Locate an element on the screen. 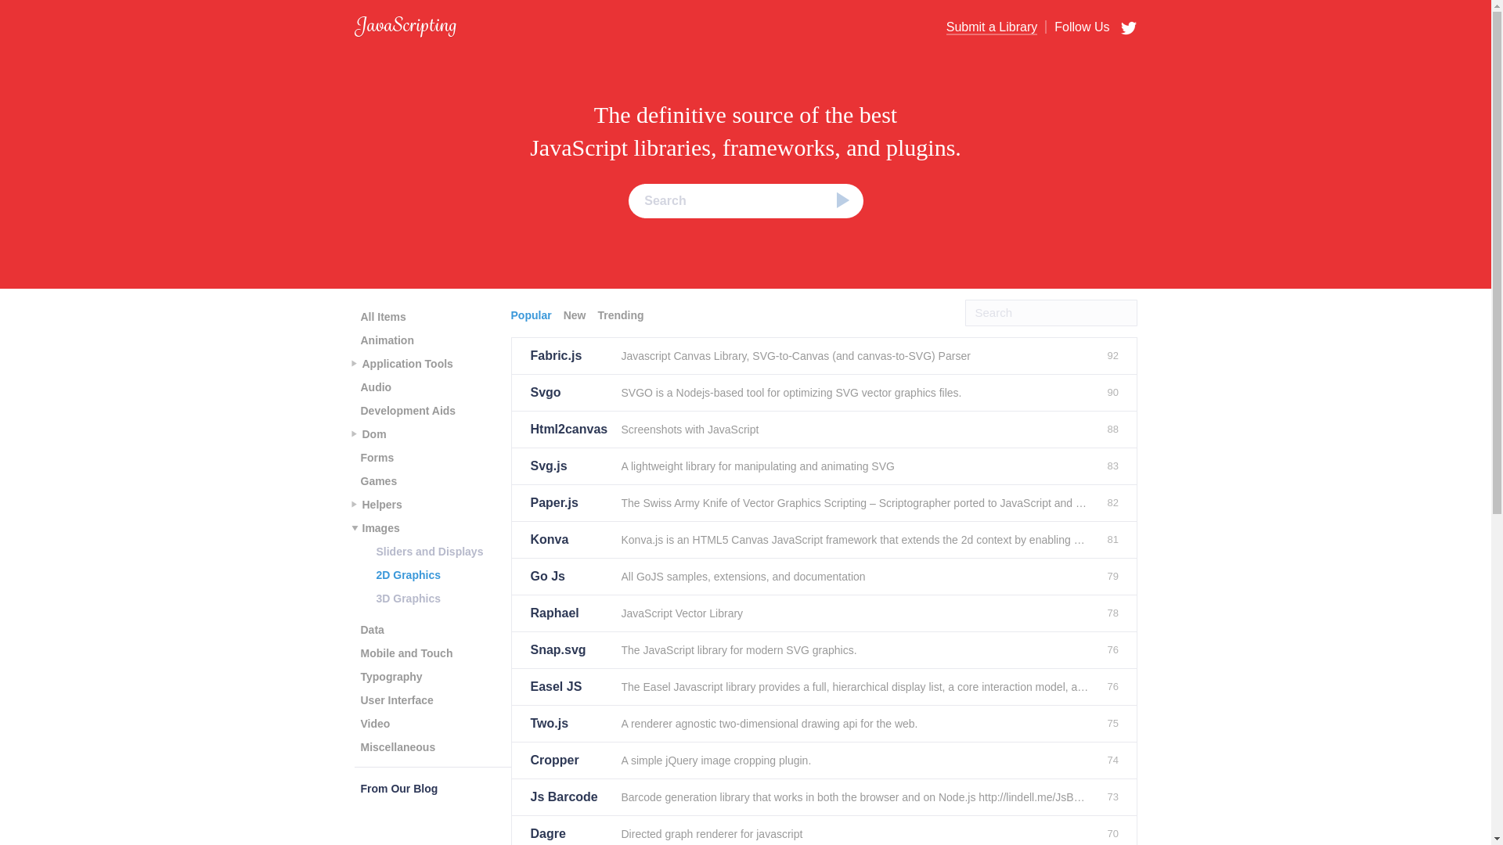  New is located at coordinates (577, 315).